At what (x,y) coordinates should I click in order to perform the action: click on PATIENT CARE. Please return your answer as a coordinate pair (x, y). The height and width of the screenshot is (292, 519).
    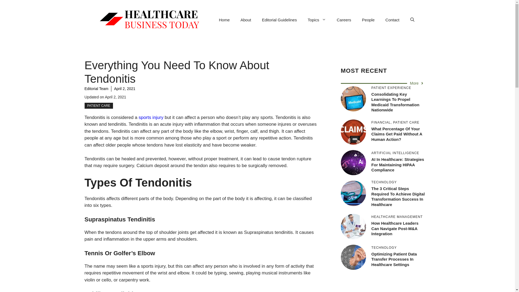
    Looking at the image, I should click on (98, 105).